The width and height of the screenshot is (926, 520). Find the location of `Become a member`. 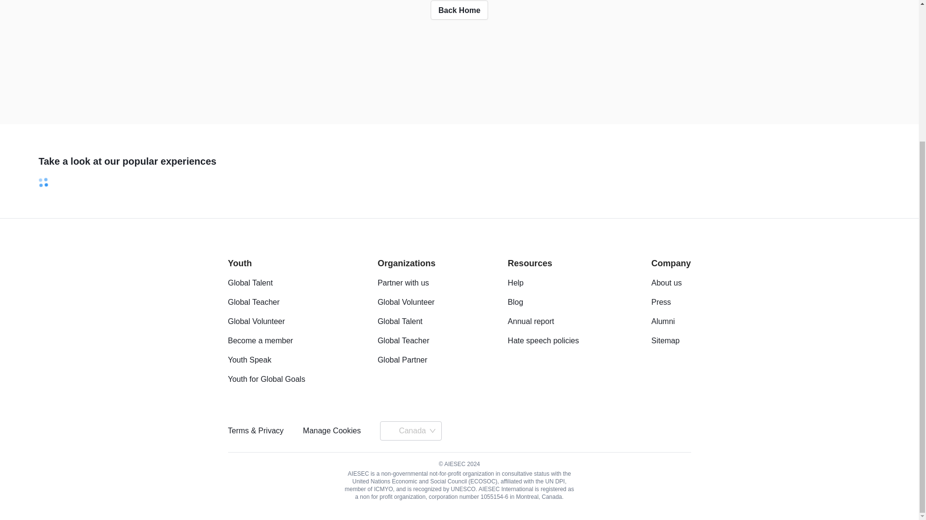

Become a member is located at coordinates (260, 340).